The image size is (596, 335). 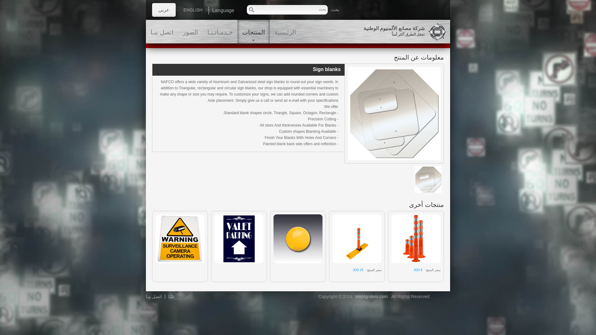 What do you see at coordinates (371, 297) in the screenshot?
I see `WebIgniters.com` at bounding box center [371, 297].